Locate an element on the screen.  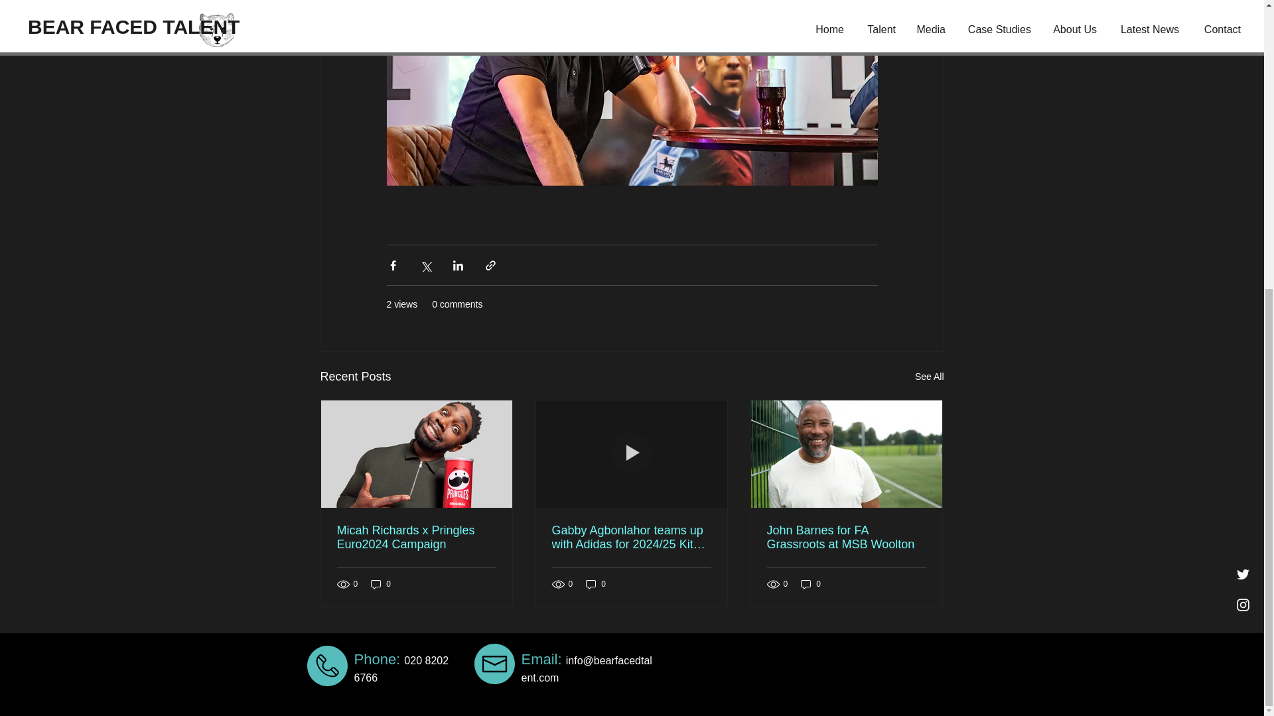
John Barnes for FA Grassroots at MSB Woolton is located at coordinates (846, 537).